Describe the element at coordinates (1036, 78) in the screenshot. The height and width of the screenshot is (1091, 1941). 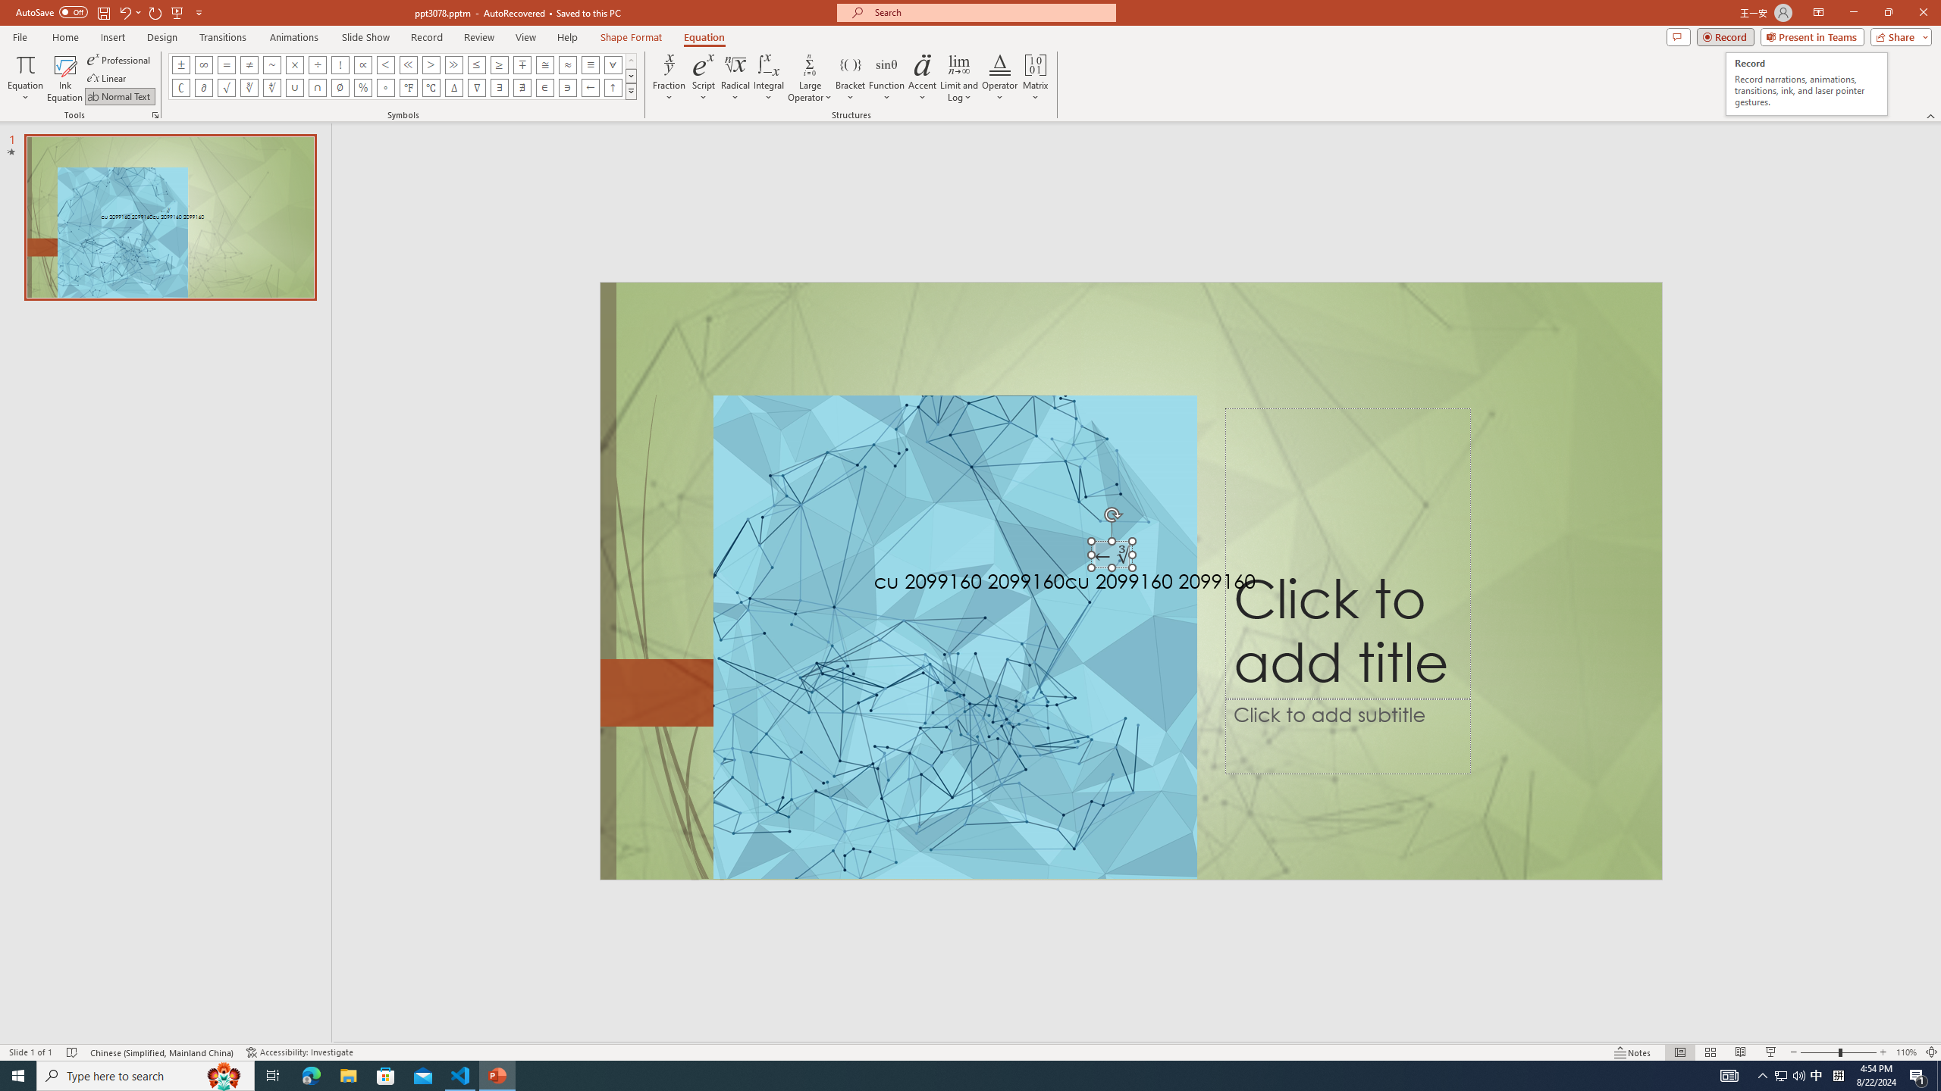
I see `Matrix` at that location.